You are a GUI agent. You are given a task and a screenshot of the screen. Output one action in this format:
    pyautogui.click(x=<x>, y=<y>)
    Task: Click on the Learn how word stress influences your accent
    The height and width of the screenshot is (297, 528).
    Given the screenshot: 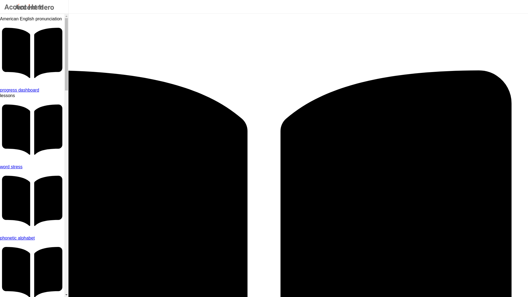 What is the action you would take?
    pyautogui.click(x=32, y=167)
    